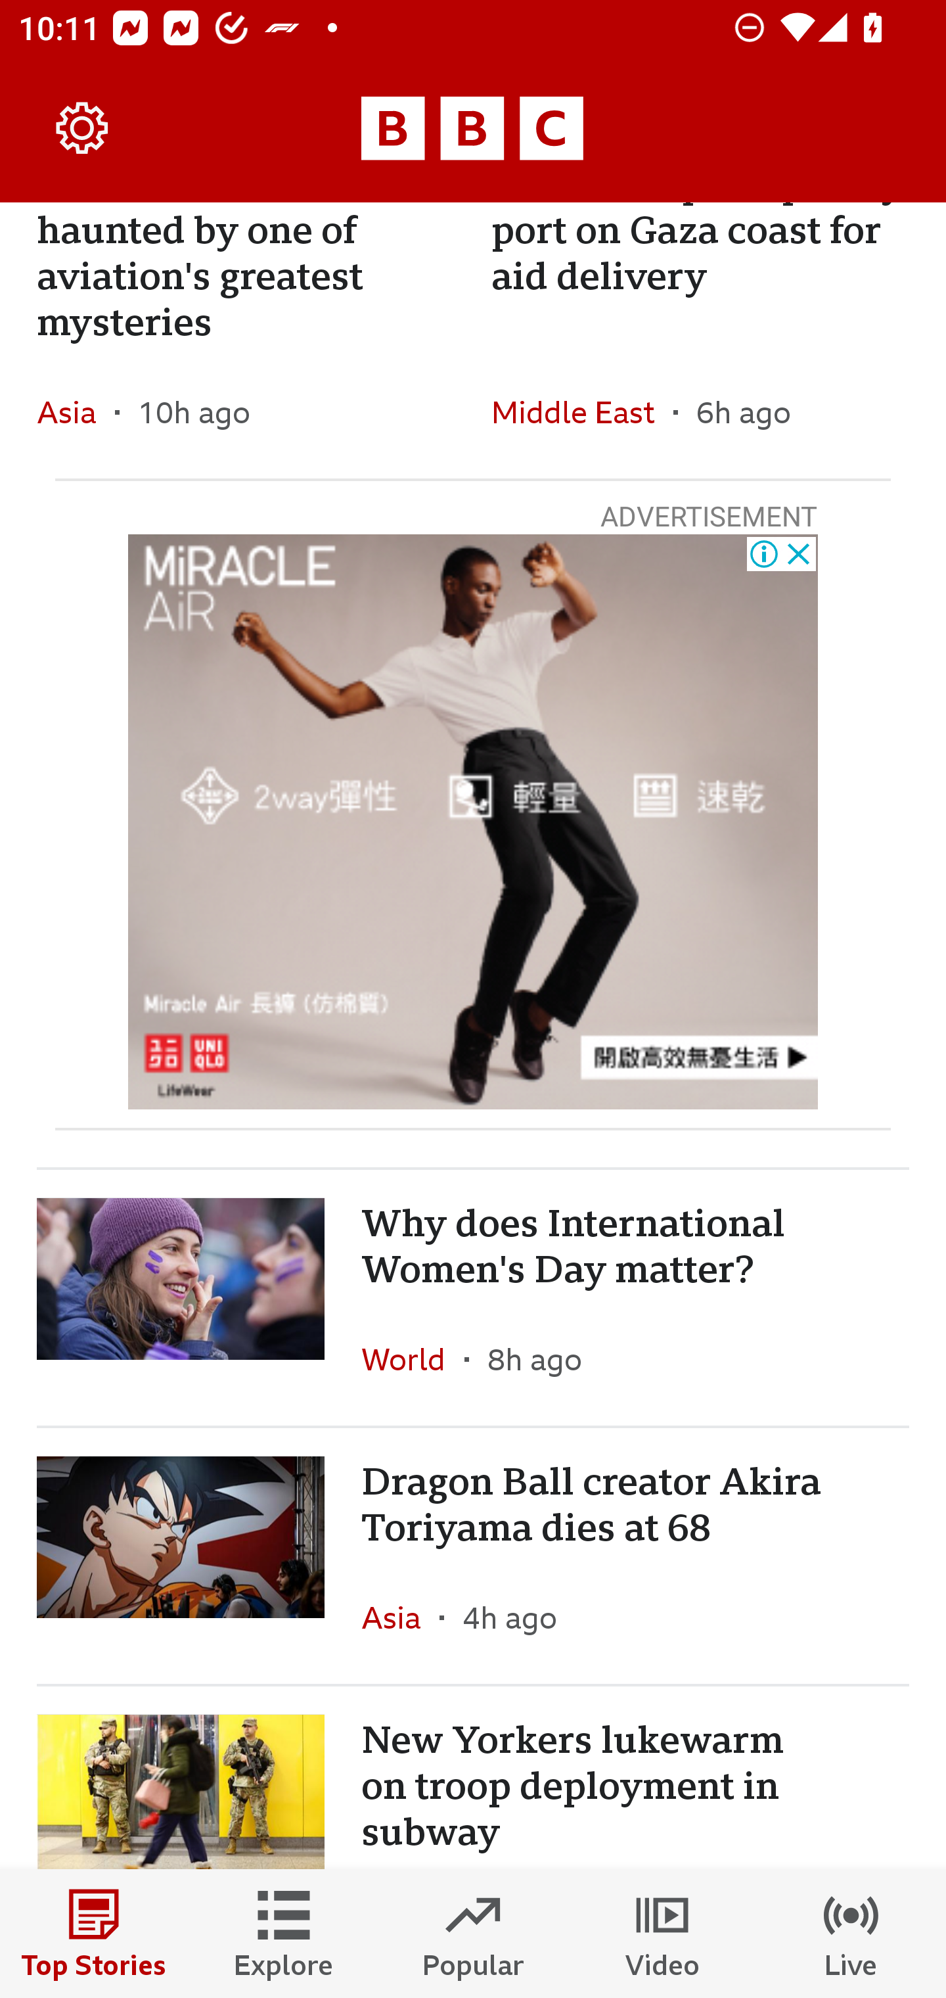 This screenshot has height=1998, width=946. What do you see at coordinates (413, 1358) in the screenshot?
I see `World In the section World` at bounding box center [413, 1358].